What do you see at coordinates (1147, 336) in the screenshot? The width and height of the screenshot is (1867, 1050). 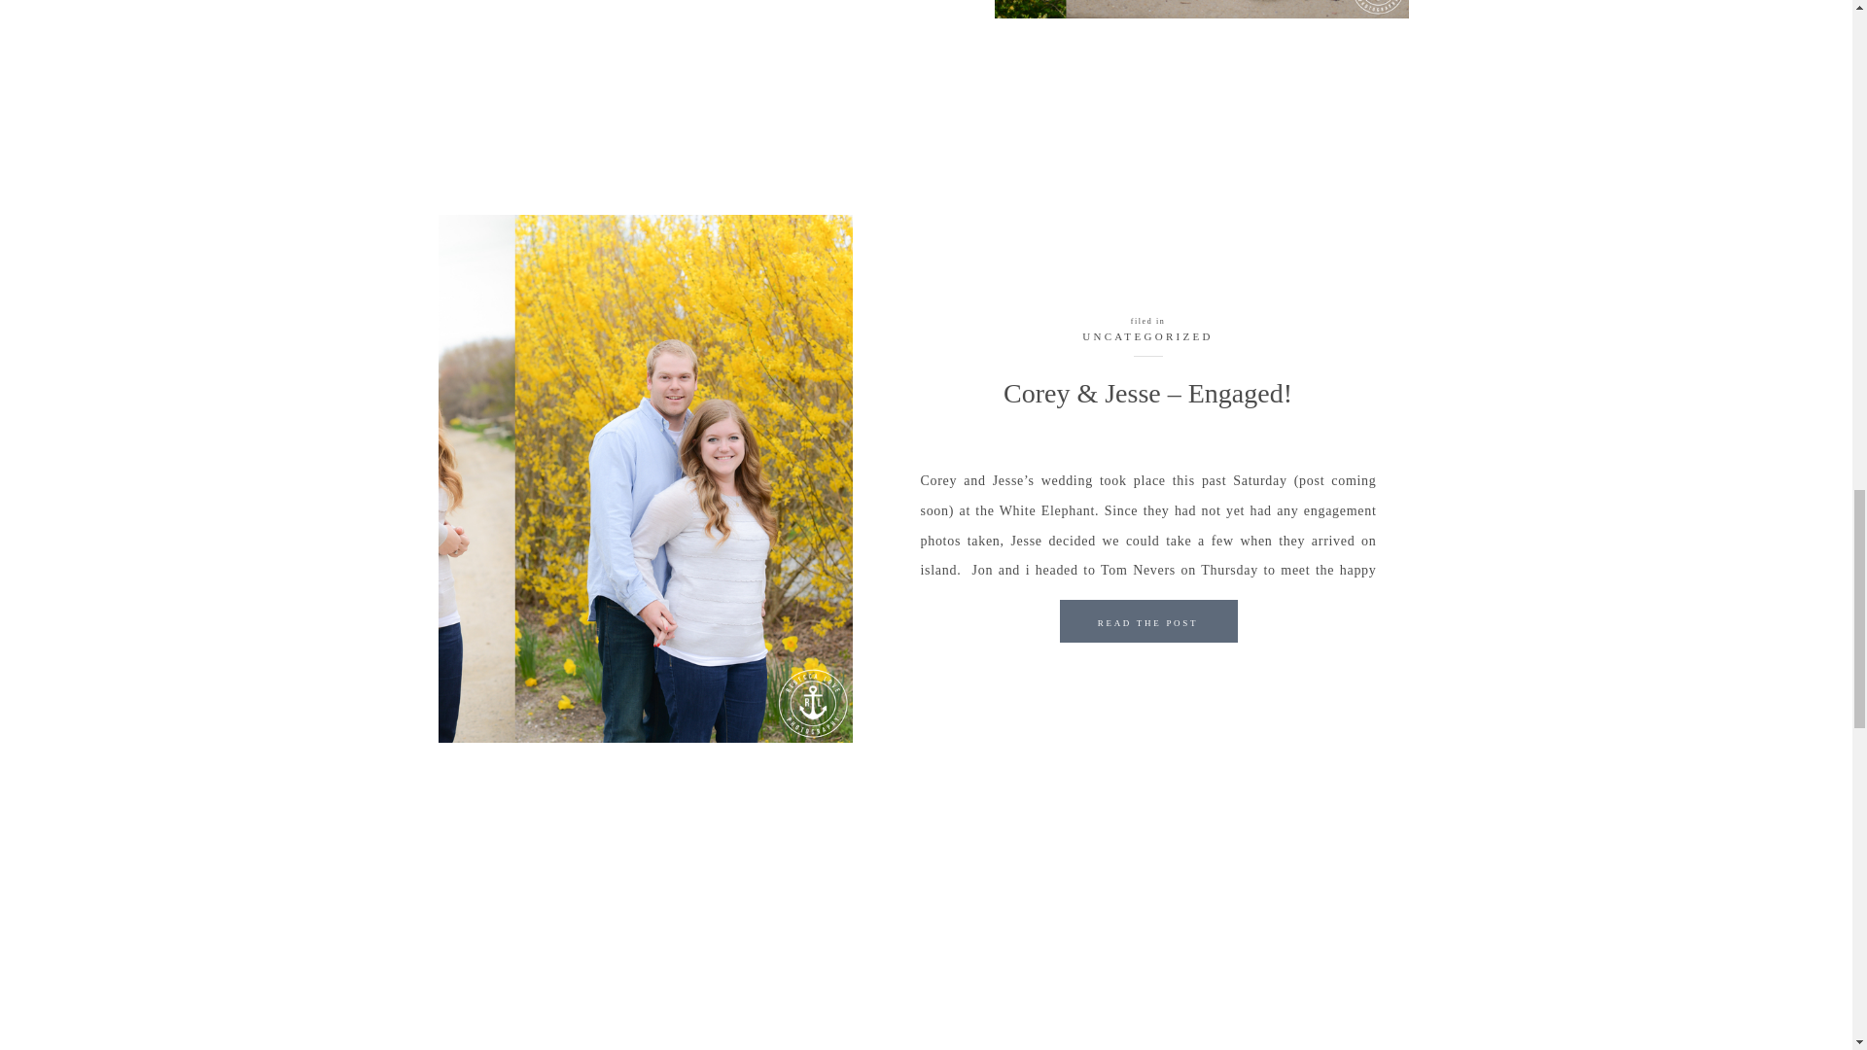 I see `UNCATEGORIZED` at bounding box center [1147, 336].